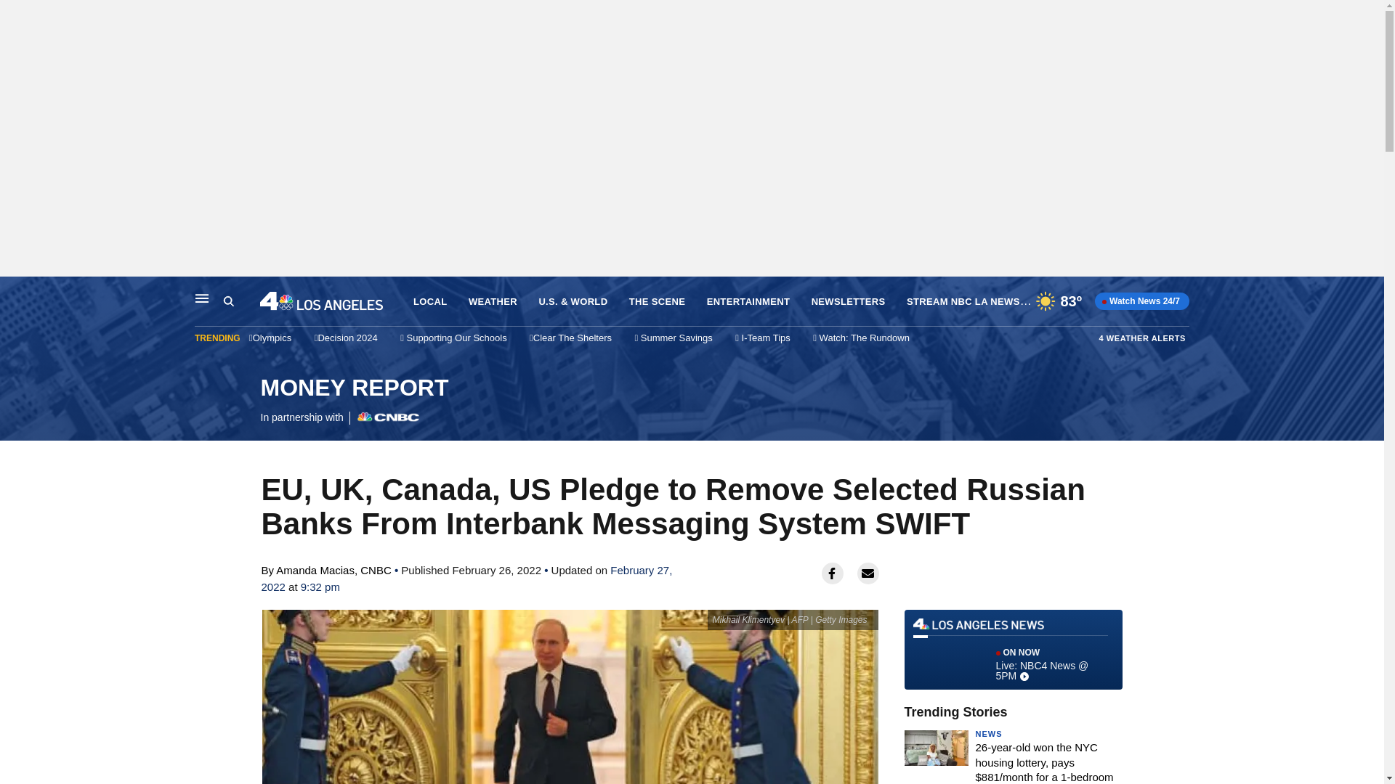 The width and height of the screenshot is (1395, 784). What do you see at coordinates (849, 302) in the screenshot?
I see `NEWSLETTERS` at bounding box center [849, 302].